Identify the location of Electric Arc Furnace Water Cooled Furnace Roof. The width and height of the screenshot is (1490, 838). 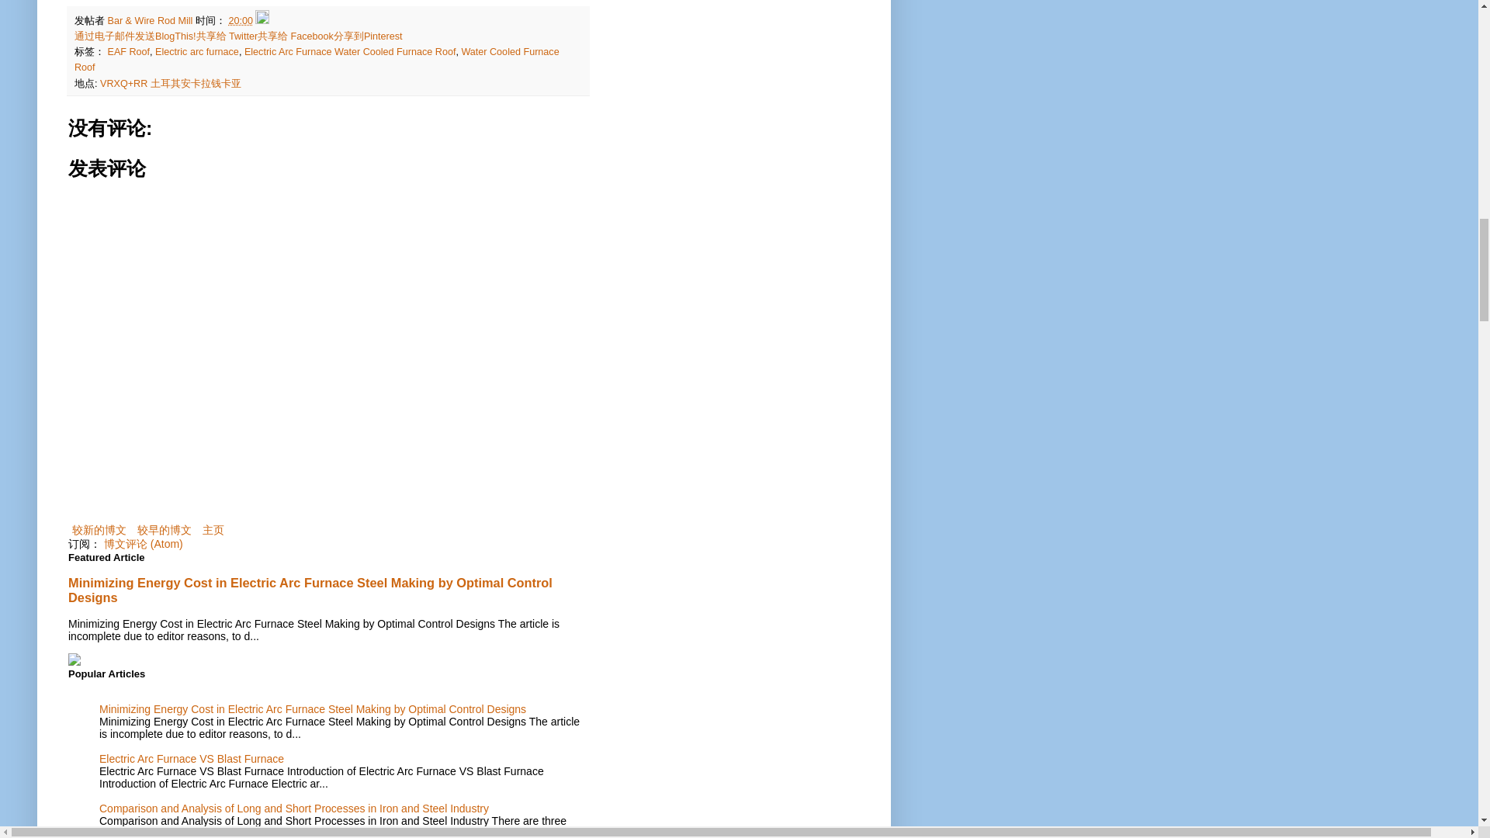
(349, 52).